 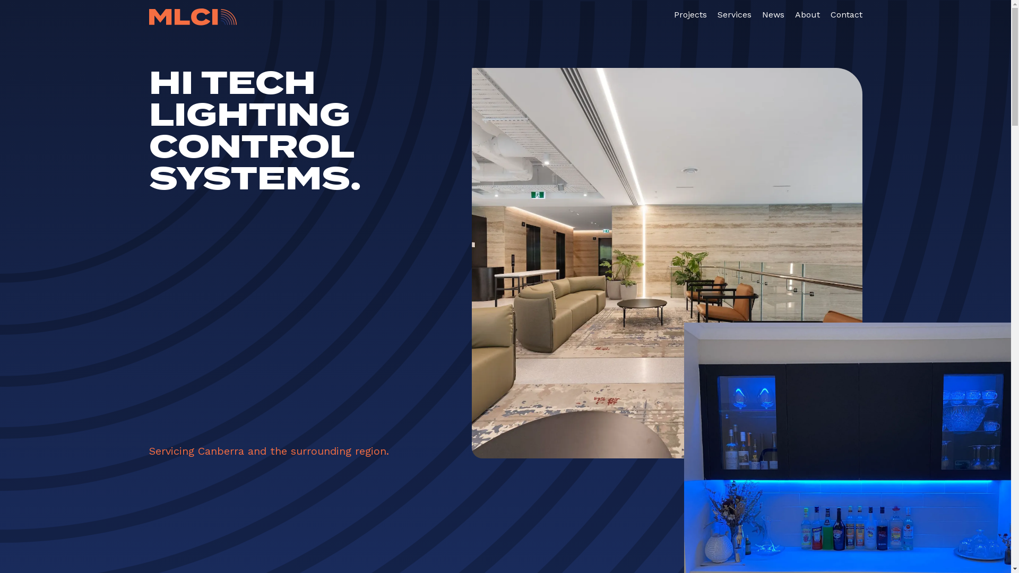 What do you see at coordinates (690, 15) in the screenshot?
I see `Projects` at bounding box center [690, 15].